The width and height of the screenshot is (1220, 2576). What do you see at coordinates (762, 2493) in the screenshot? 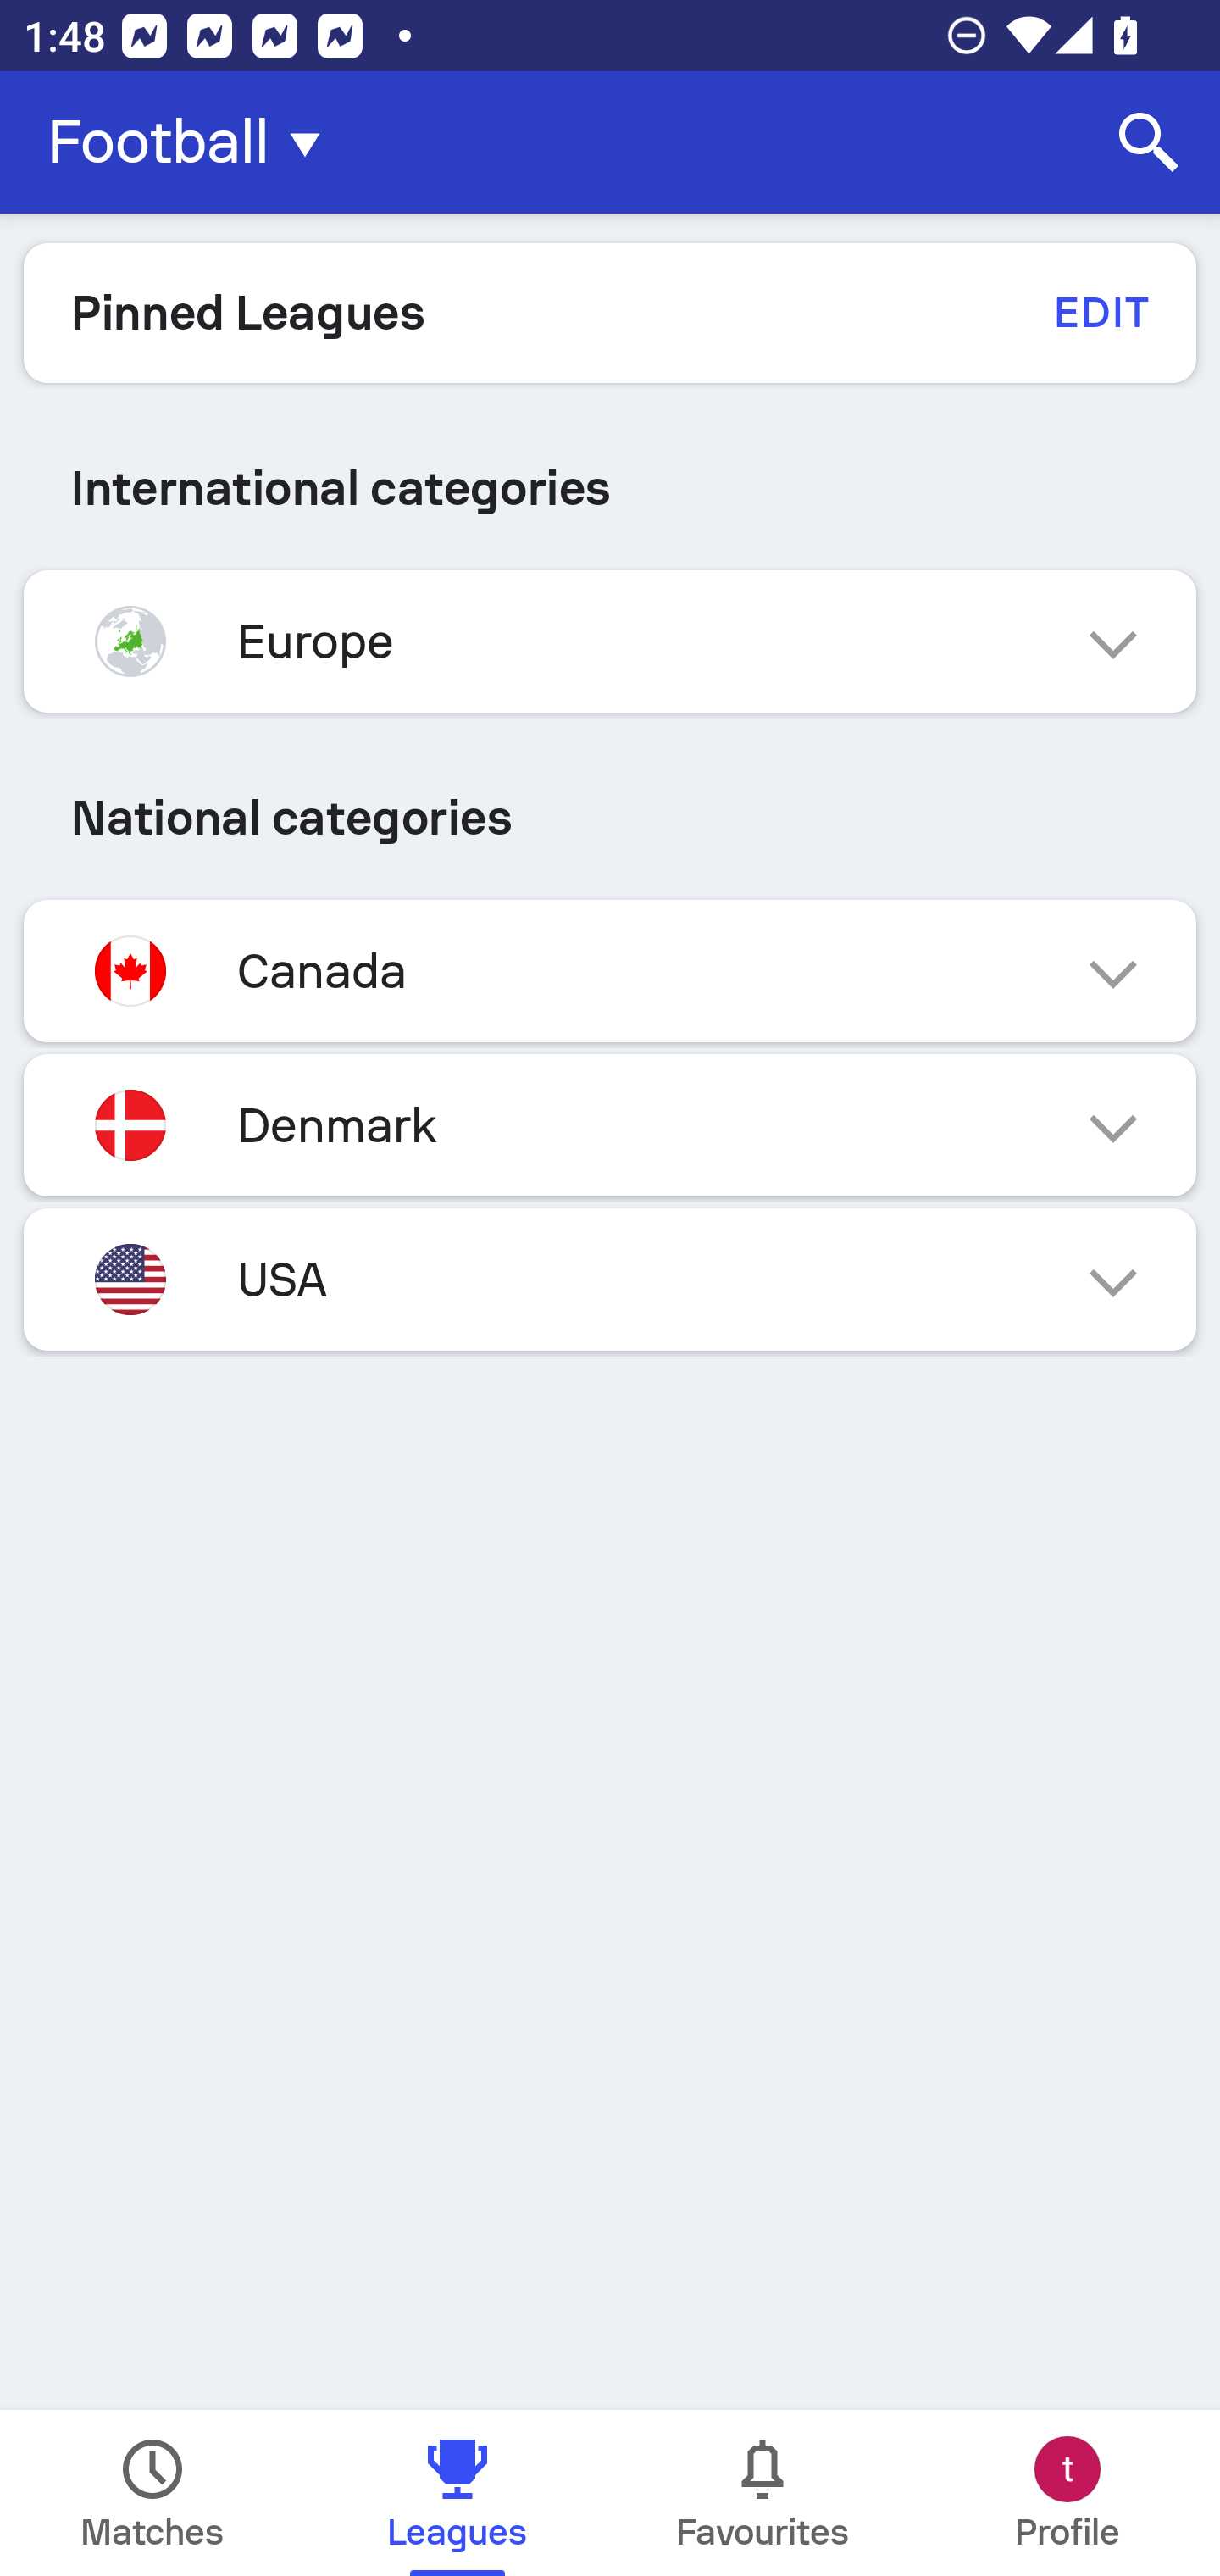
I see `Favourites` at bounding box center [762, 2493].